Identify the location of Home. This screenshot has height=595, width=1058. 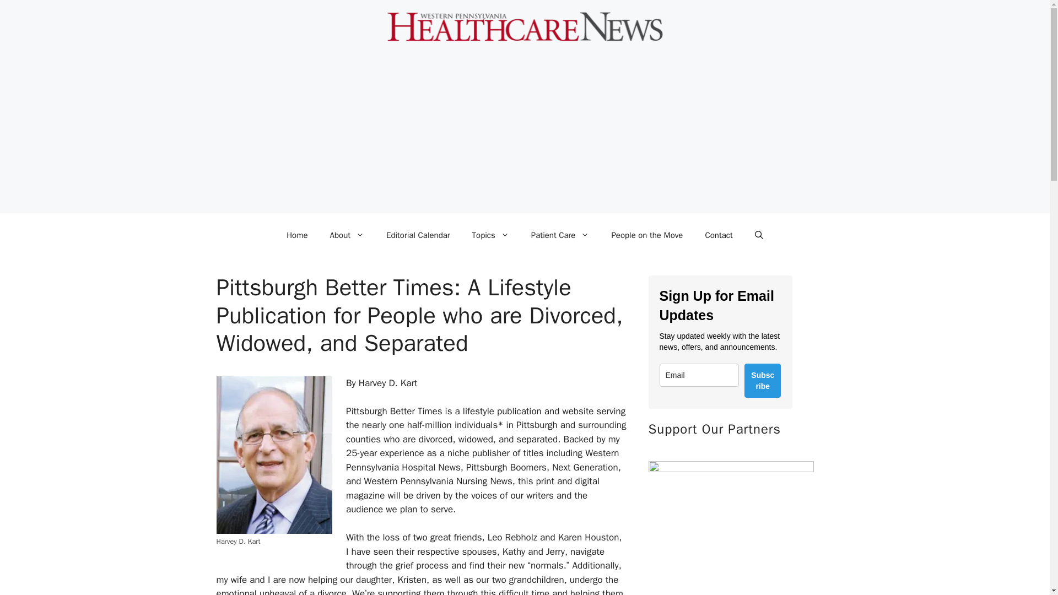
(296, 235).